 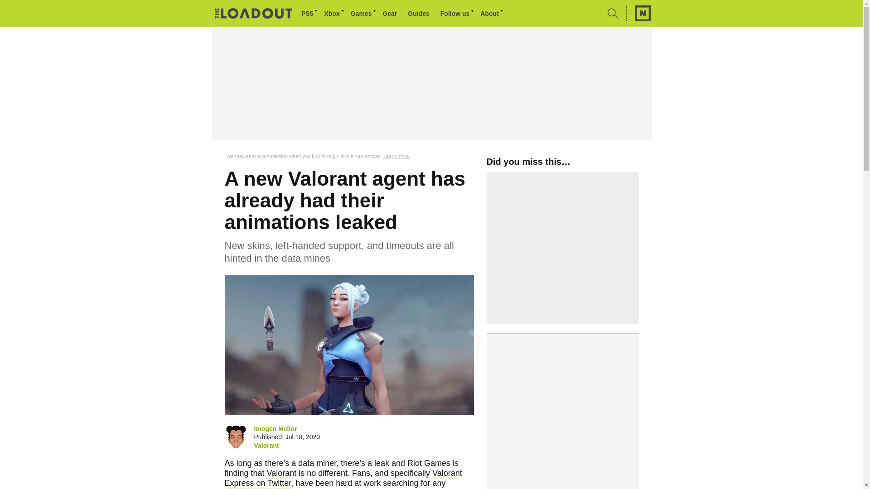 I want to click on Imogen Mellor, so click(x=236, y=436).